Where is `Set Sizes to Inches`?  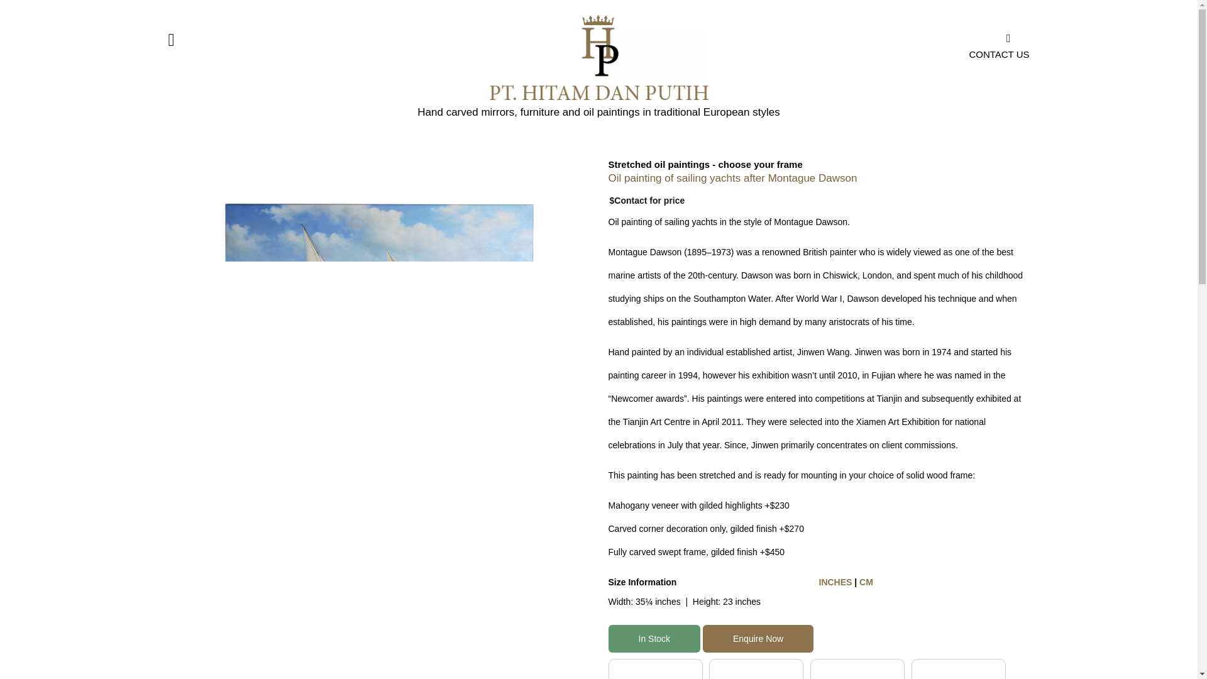
Set Sizes to Inches is located at coordinates (835, 582).